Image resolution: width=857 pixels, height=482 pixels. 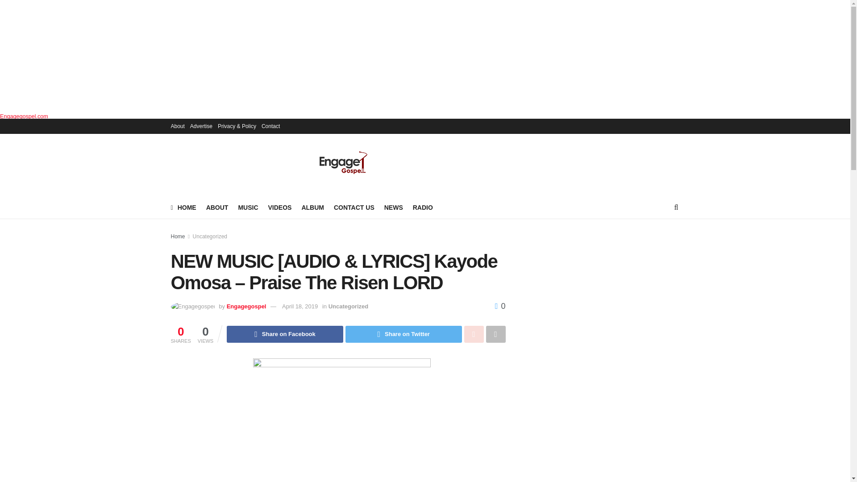 I want to click on Uncategorized, so click(x=210, y=236).